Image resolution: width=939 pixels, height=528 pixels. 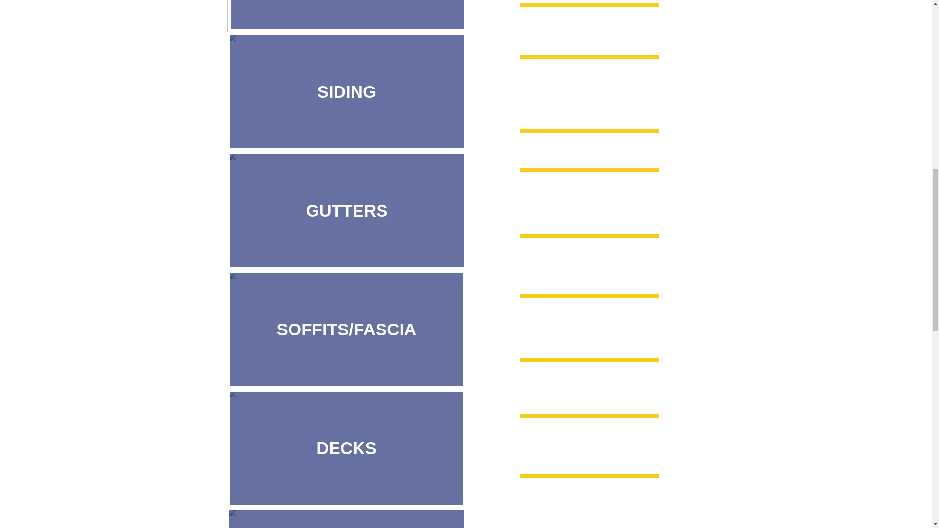 I want to click on Roofing.jpg, so click(x=346, y=16).